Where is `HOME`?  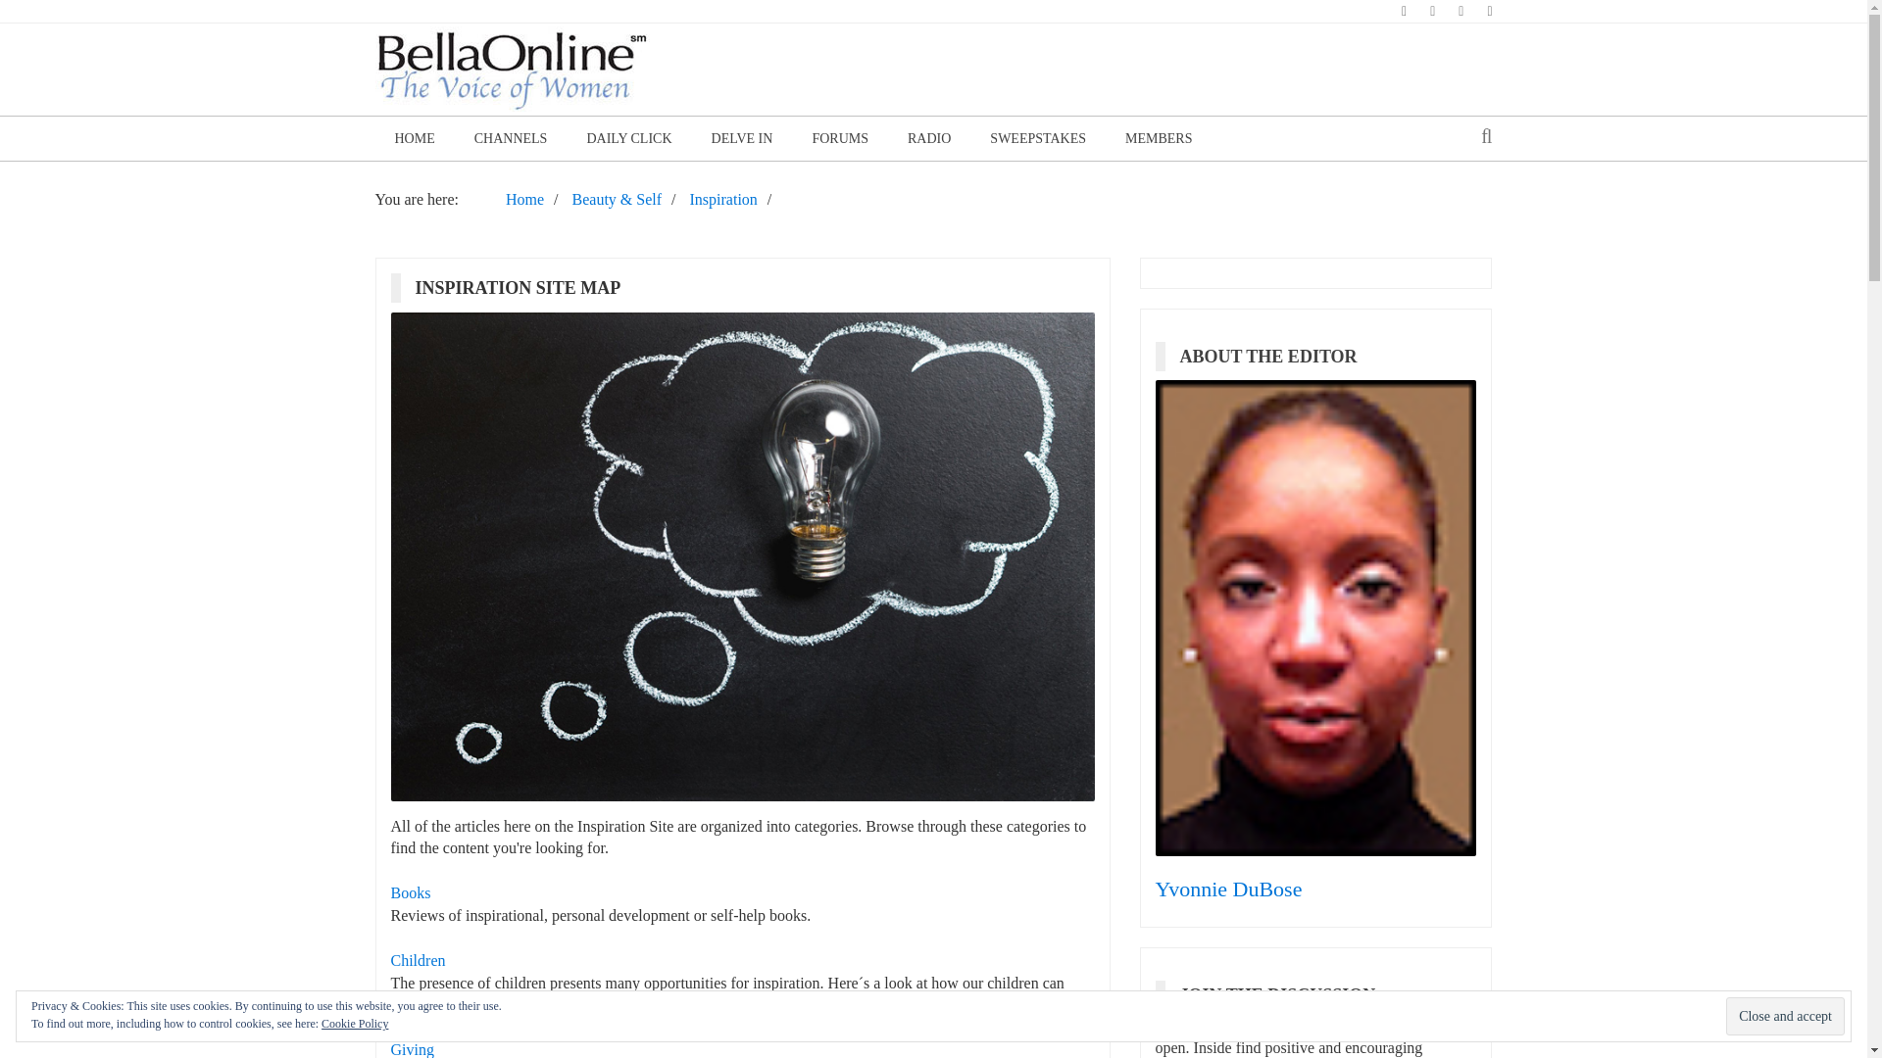 HOME is located at coordinates (414, 138).